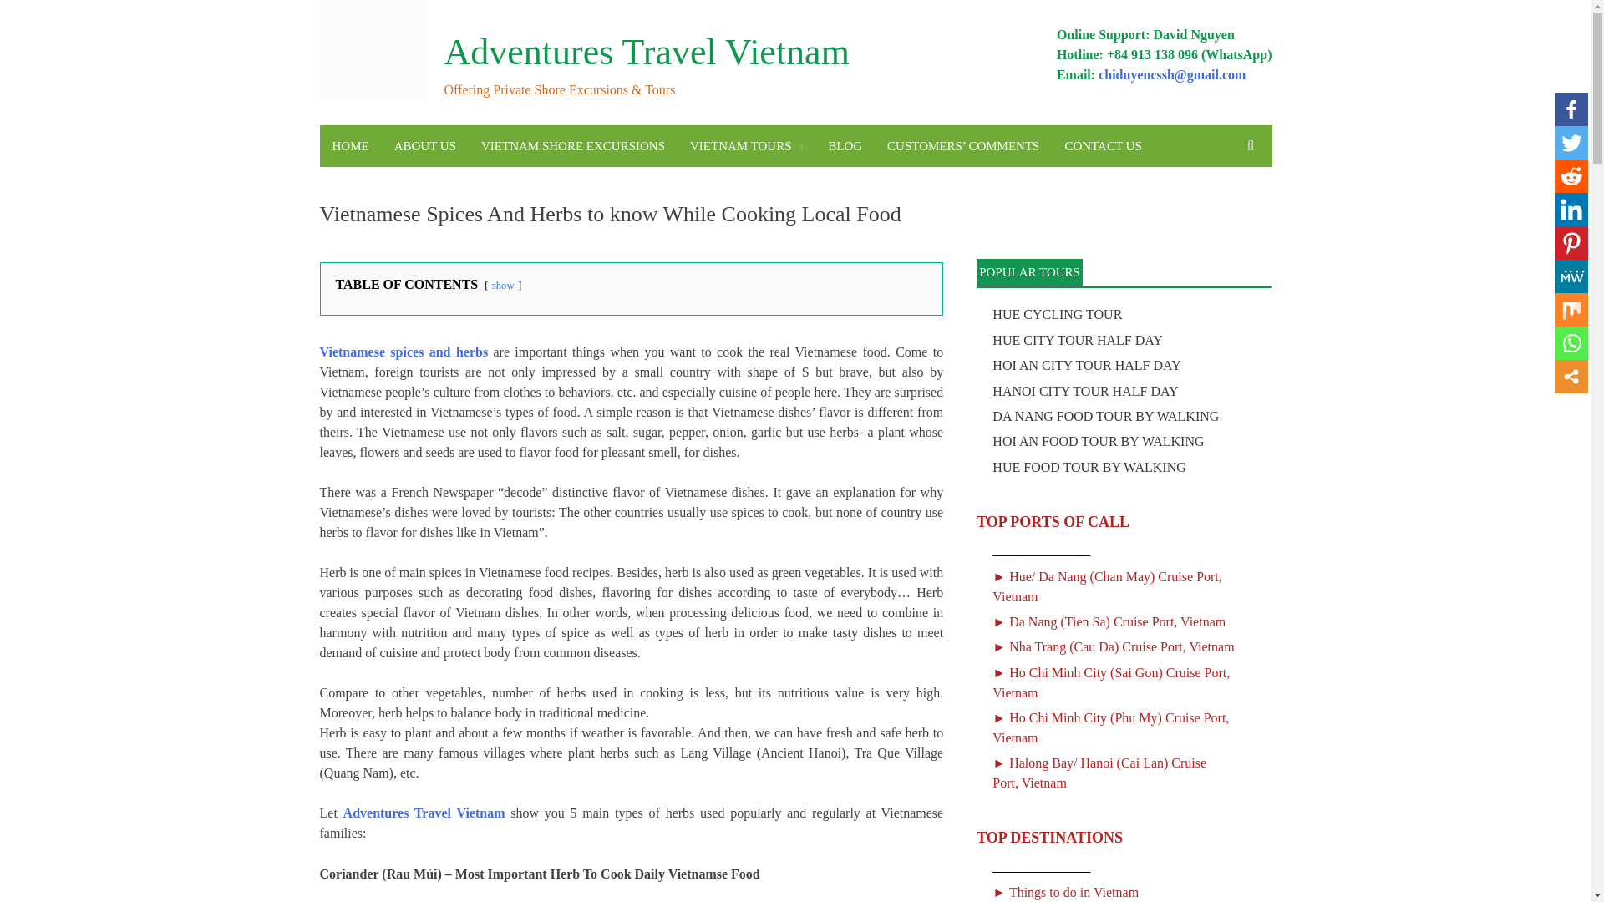  Describe the element at coordinates (503, 285) in the screenshot. I see `show` at that location.